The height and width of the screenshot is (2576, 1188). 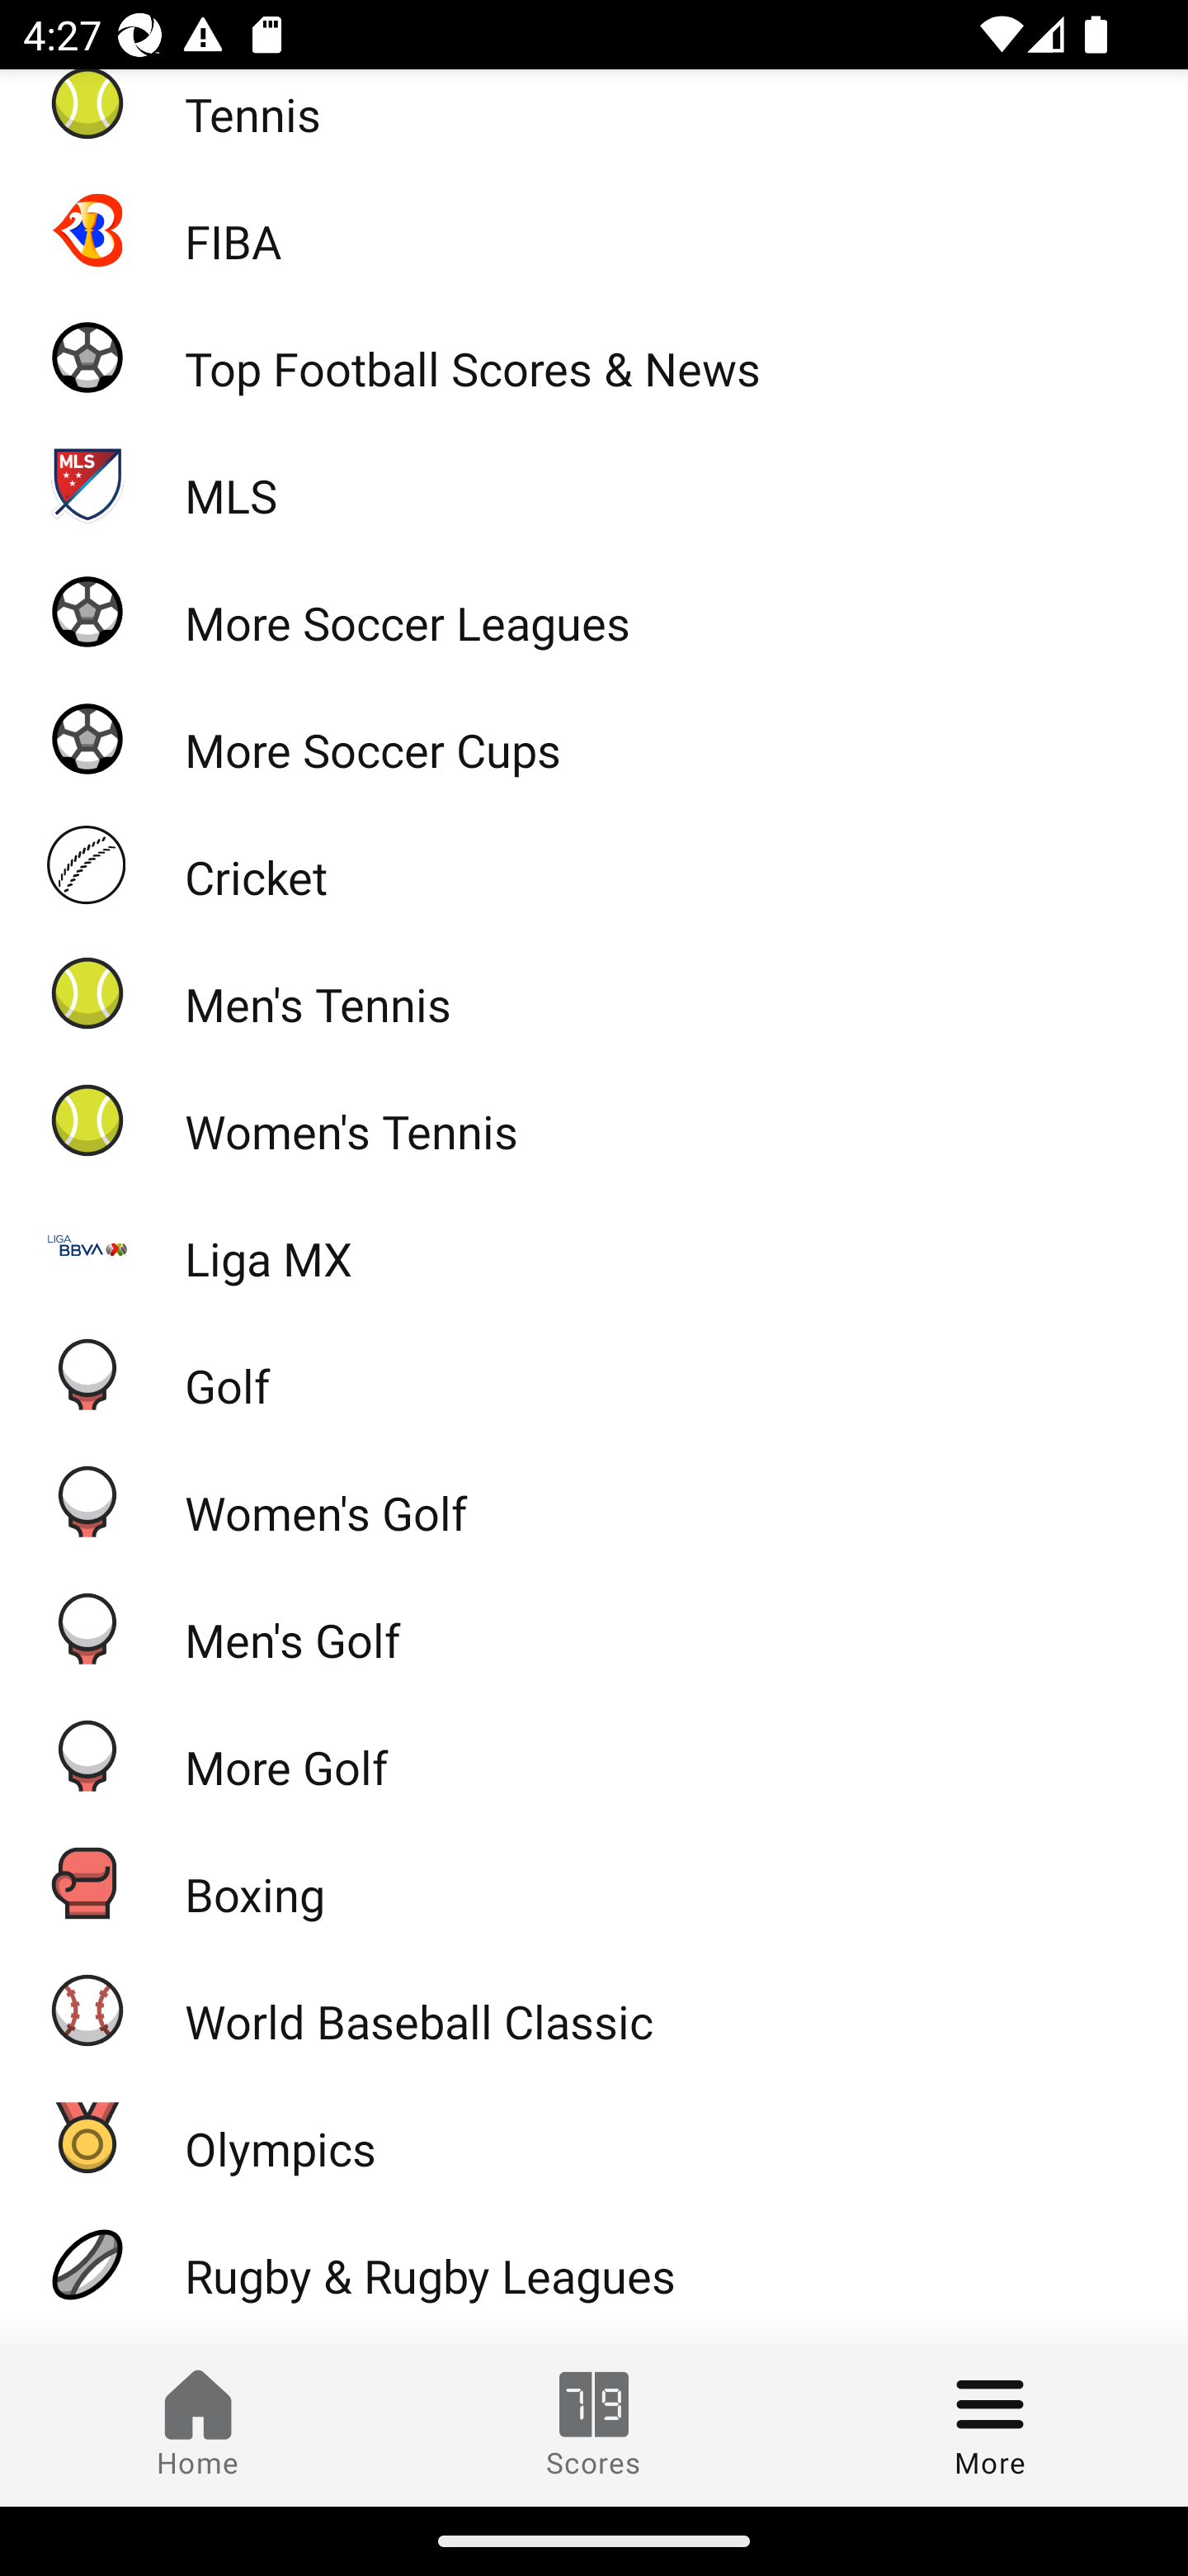 I want to click on Top Football Scores & News, so click(x=594, y=357).